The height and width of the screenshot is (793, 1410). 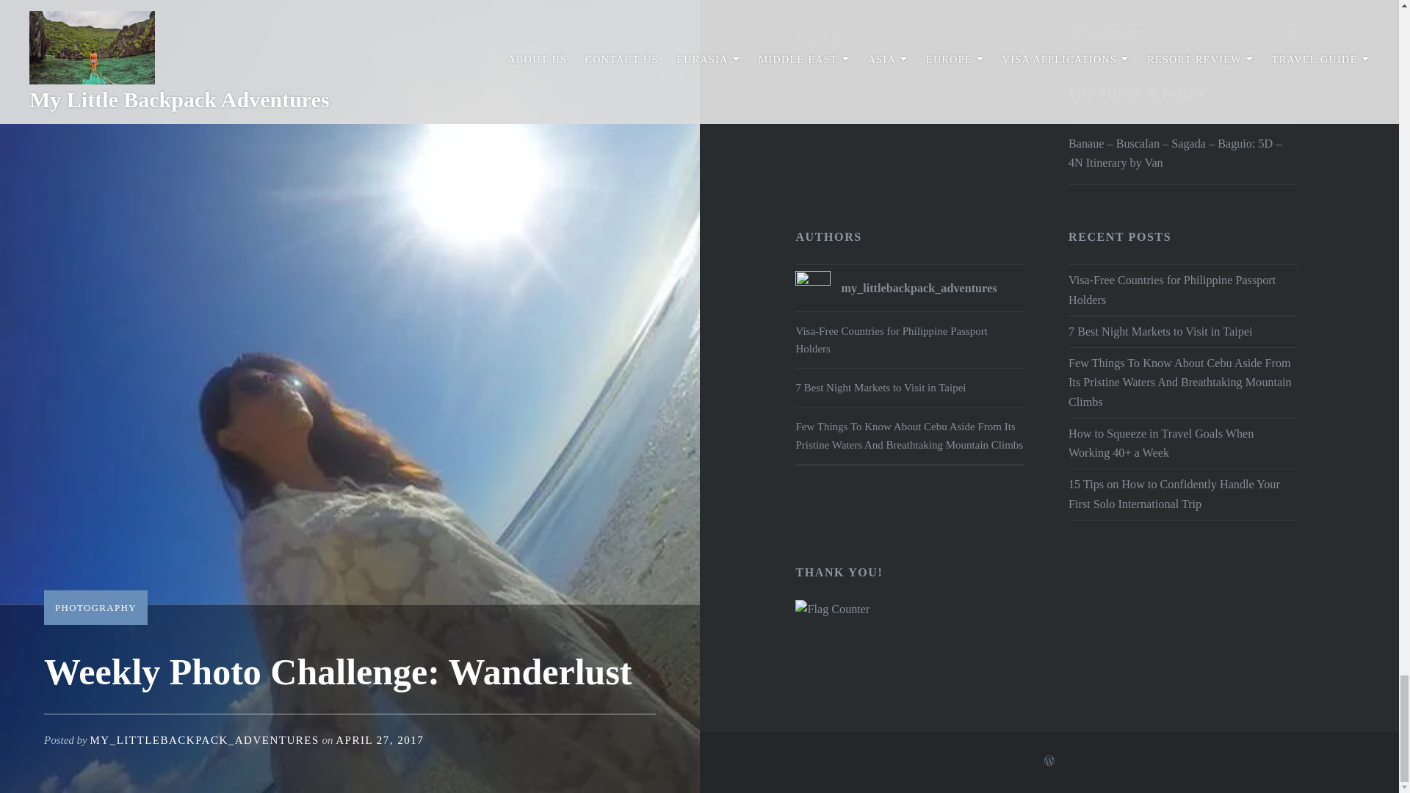 I want to click on Create a website or blog at WordPress.com, so click(x=1049, y=762).